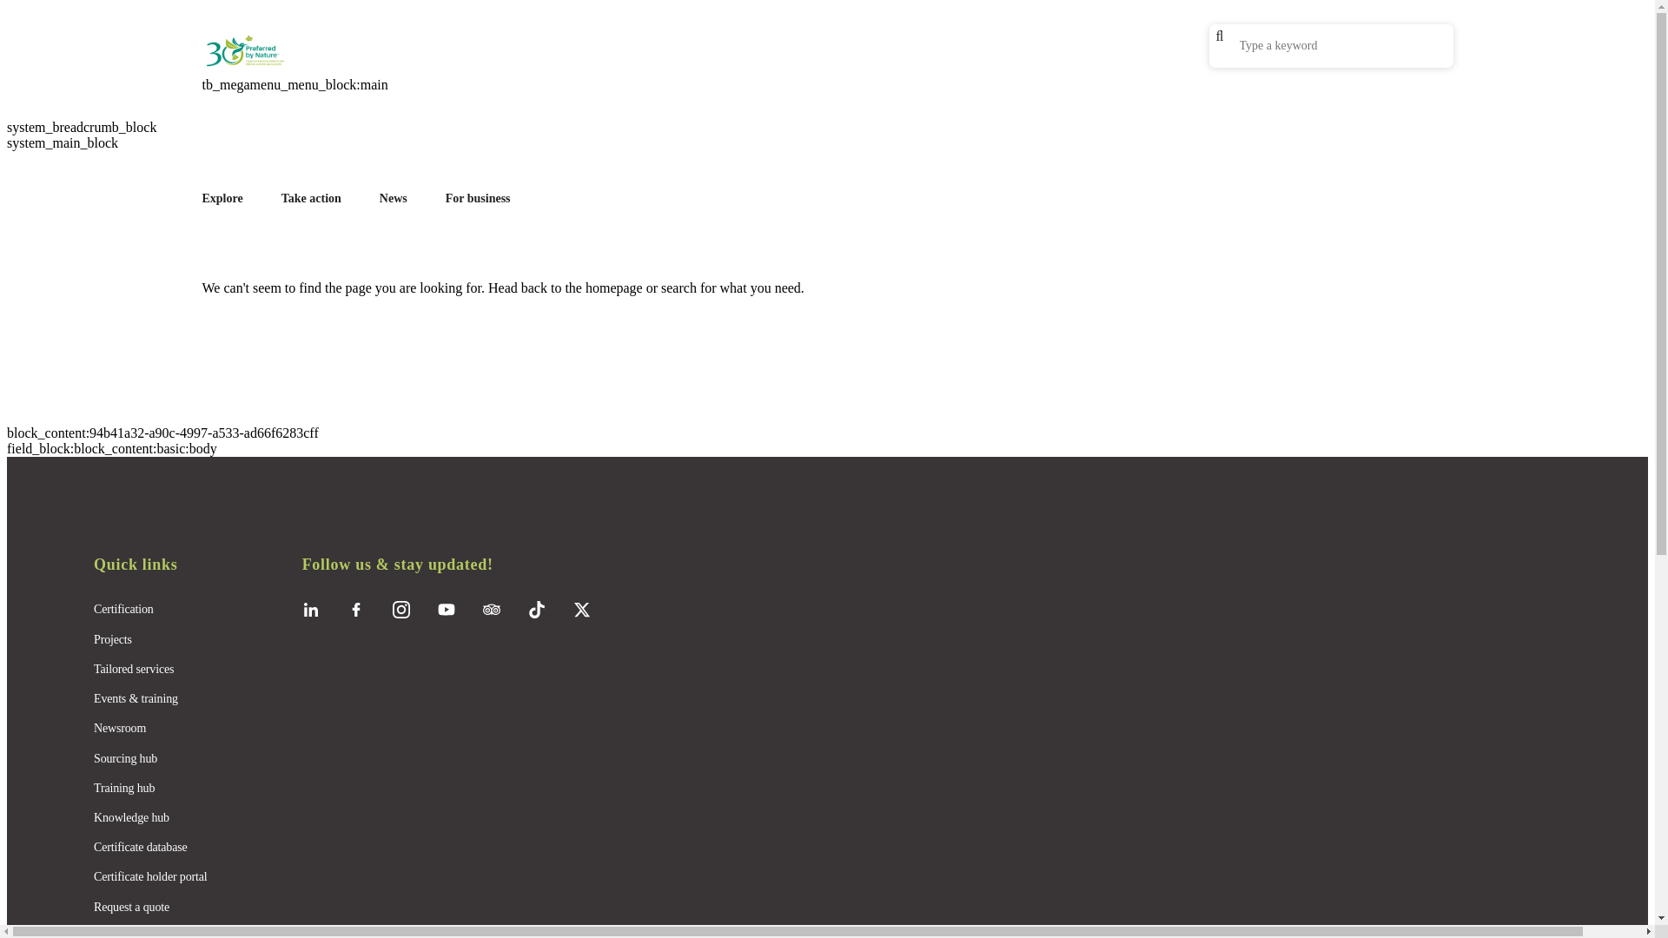 This screenshot has height=938, width=1668. I want to click on Search, so click(1220, 36).